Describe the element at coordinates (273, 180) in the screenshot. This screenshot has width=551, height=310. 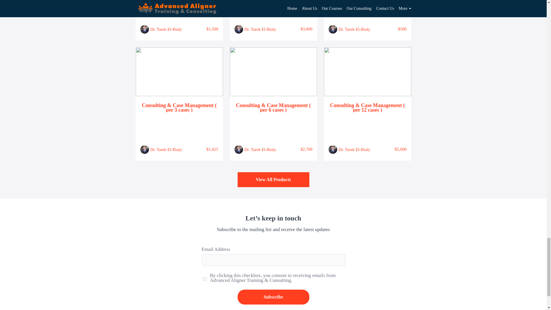
I see `View All Products` at that location.